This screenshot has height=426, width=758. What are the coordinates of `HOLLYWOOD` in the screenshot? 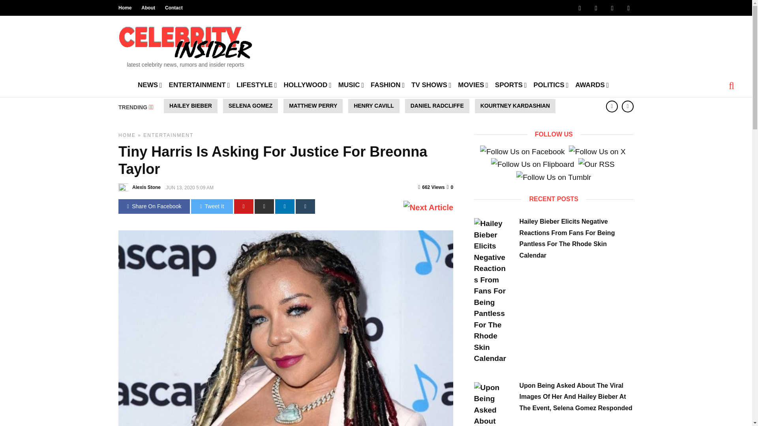 It's located at (307, 84).